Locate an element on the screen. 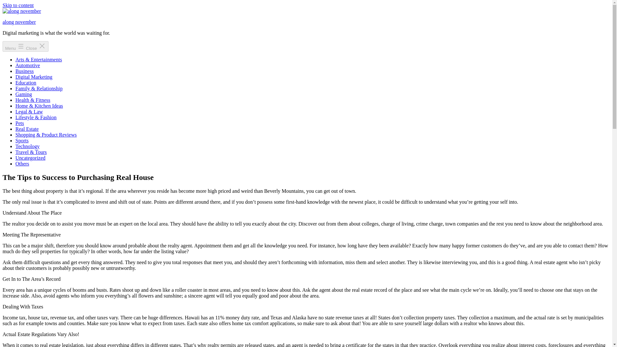 The width and height of the screenshot is (617, 347). Pets is located at coordinates (20, 123).